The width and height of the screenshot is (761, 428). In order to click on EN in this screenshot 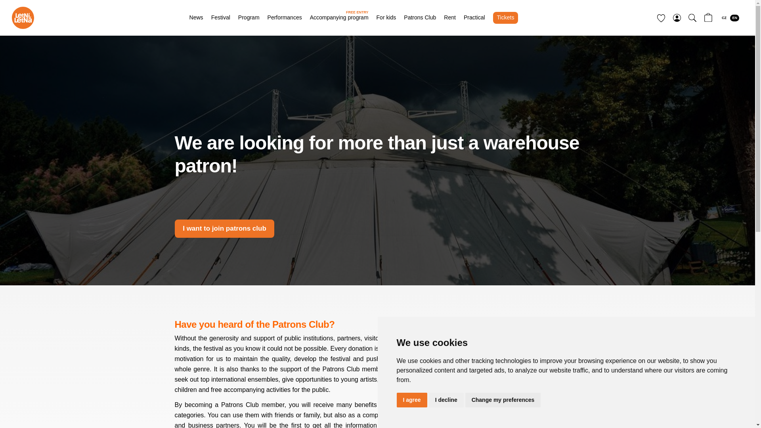, I will do `click(446, 400)`.